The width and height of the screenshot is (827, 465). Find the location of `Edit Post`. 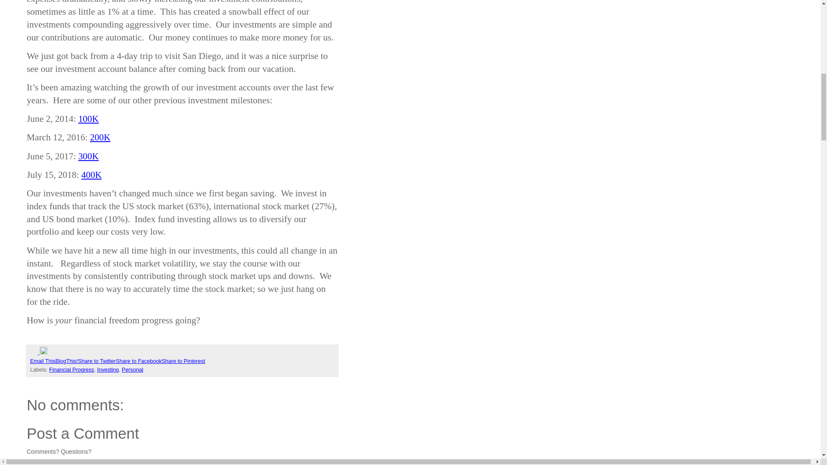

Edit Post is located at coordinates (43, 353).